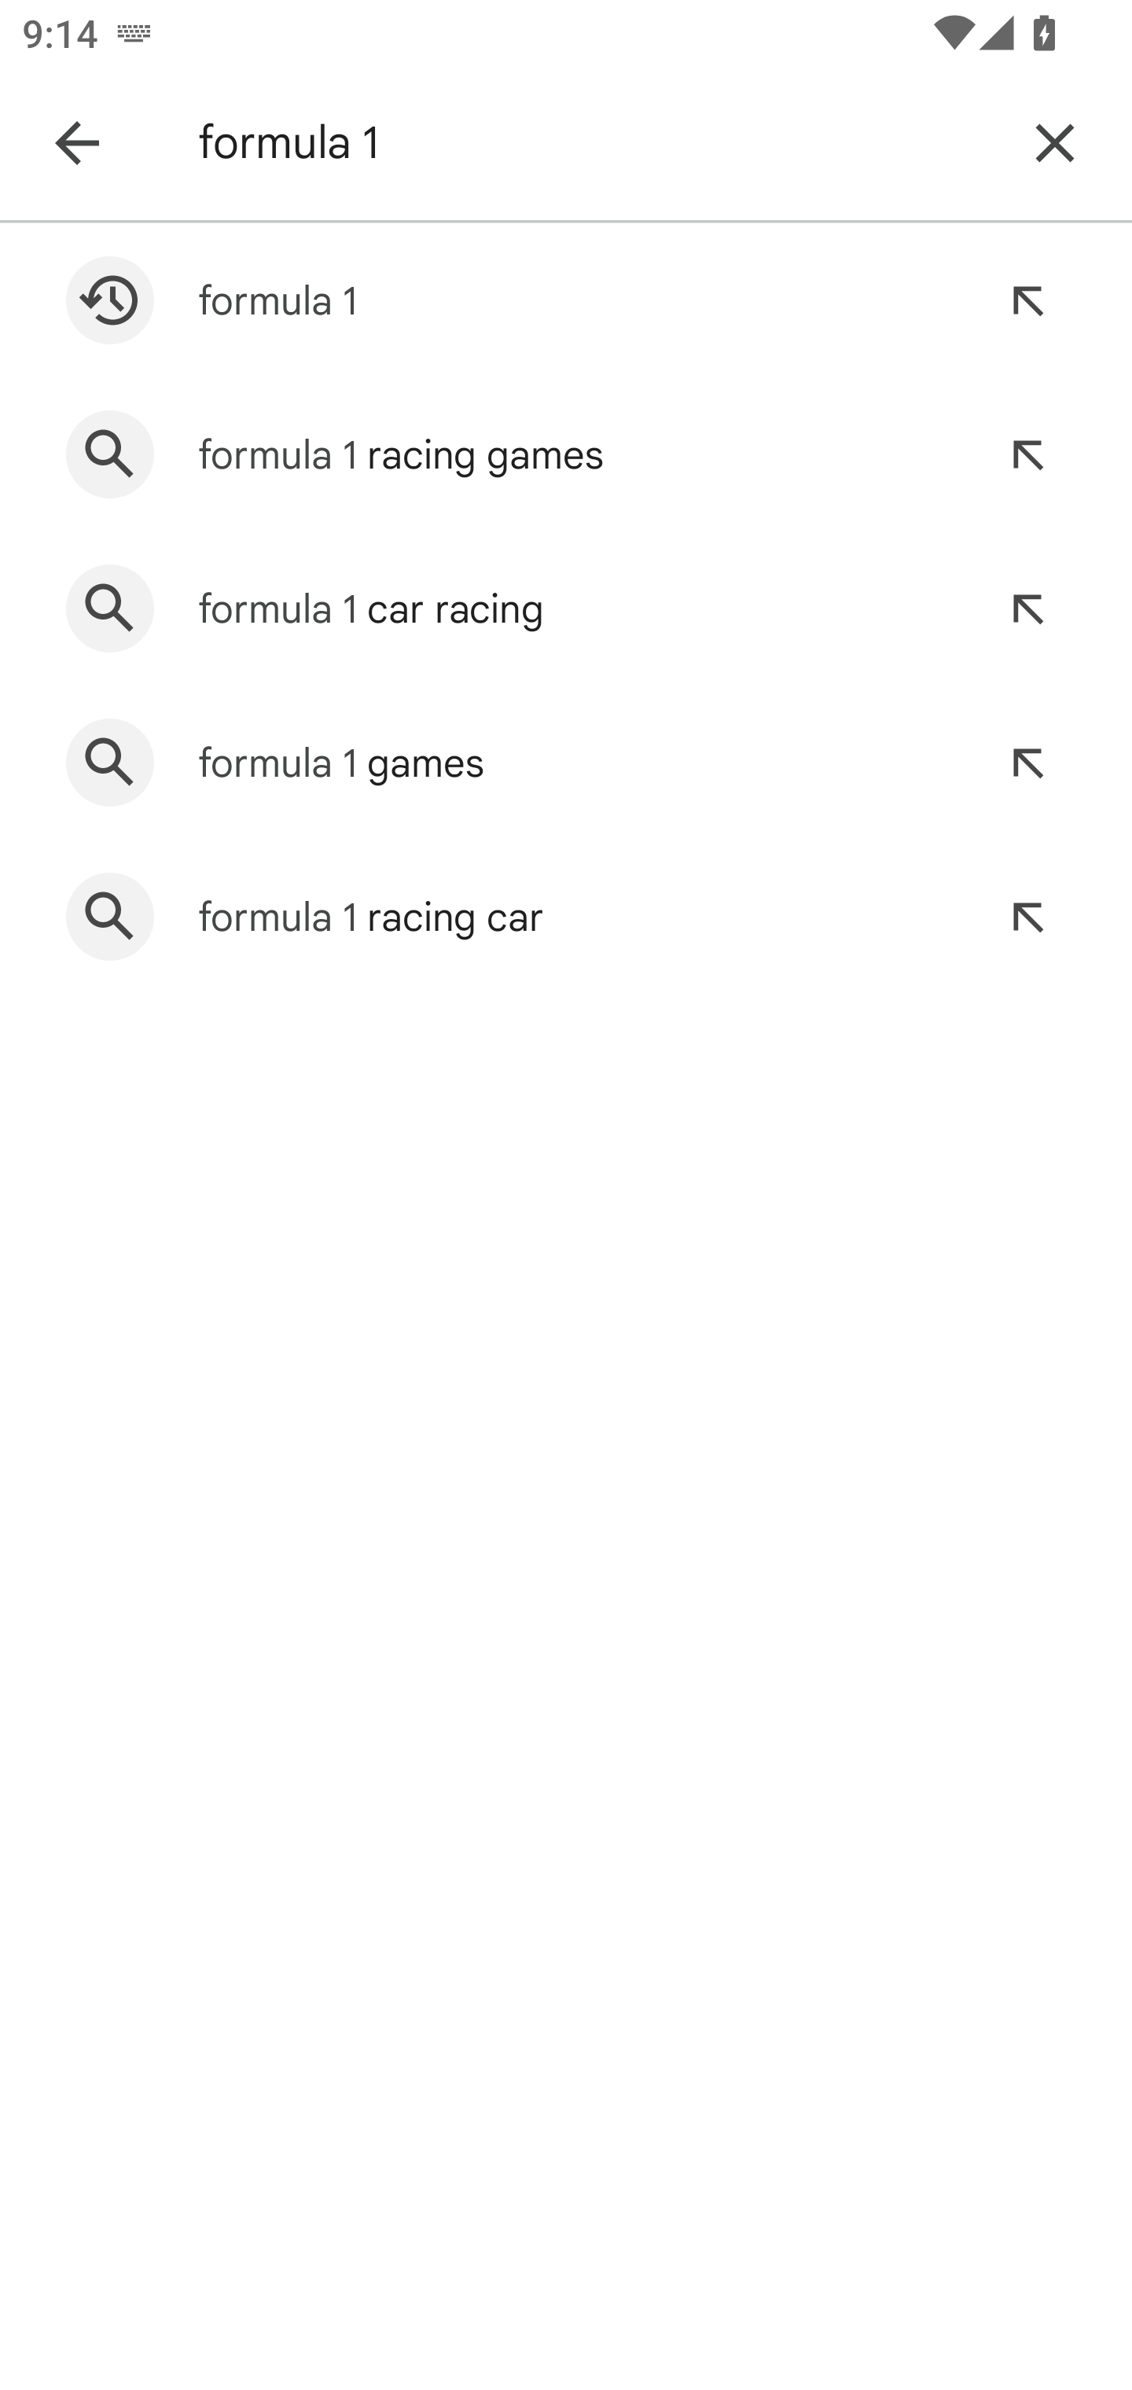 The width and height of the screenshot is (1132, 2390). I want to click on Clear, so click(1055, 143).